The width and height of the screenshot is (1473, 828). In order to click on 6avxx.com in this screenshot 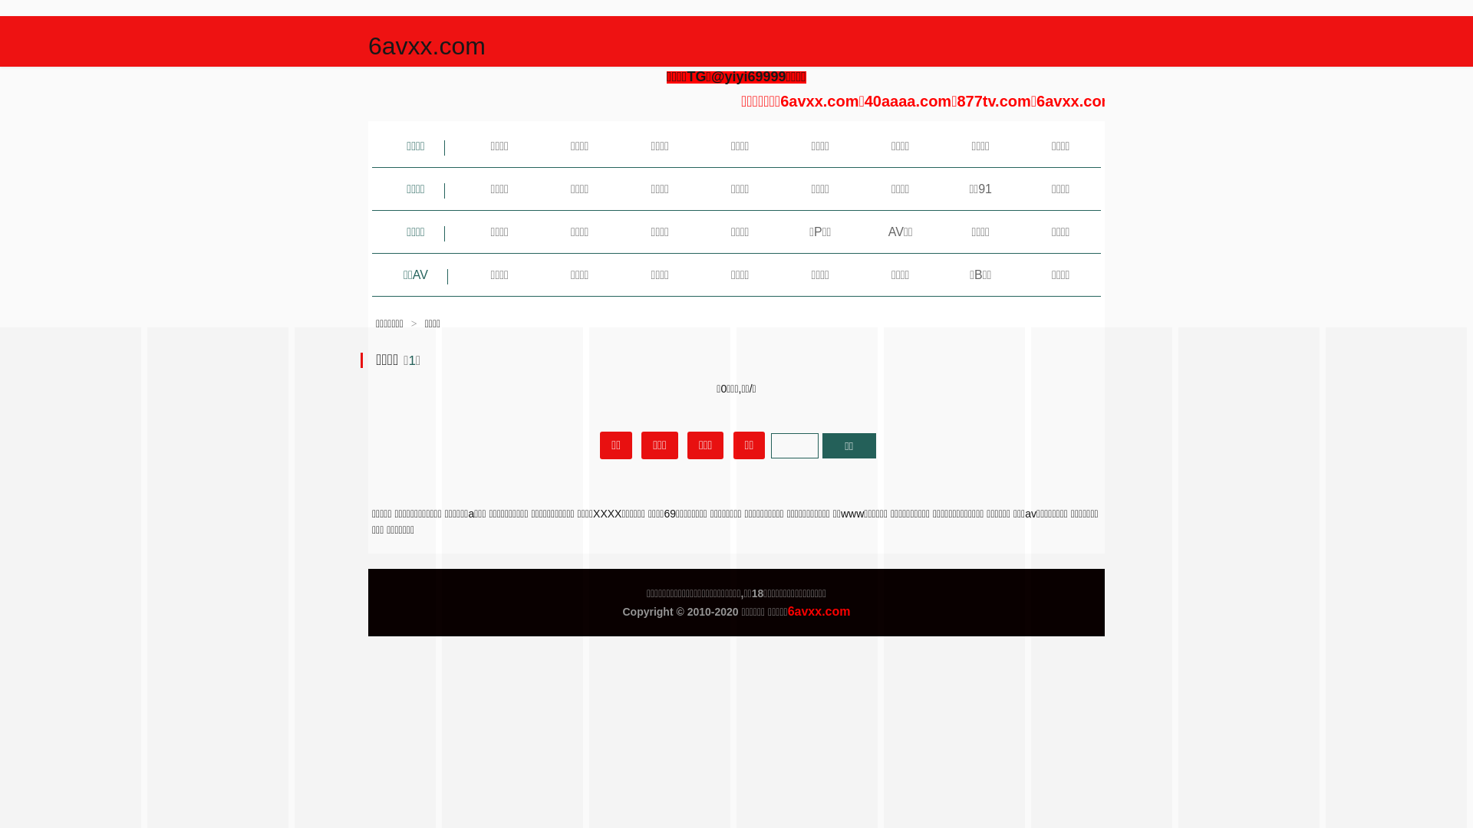, I will do `click(427, 46)`.